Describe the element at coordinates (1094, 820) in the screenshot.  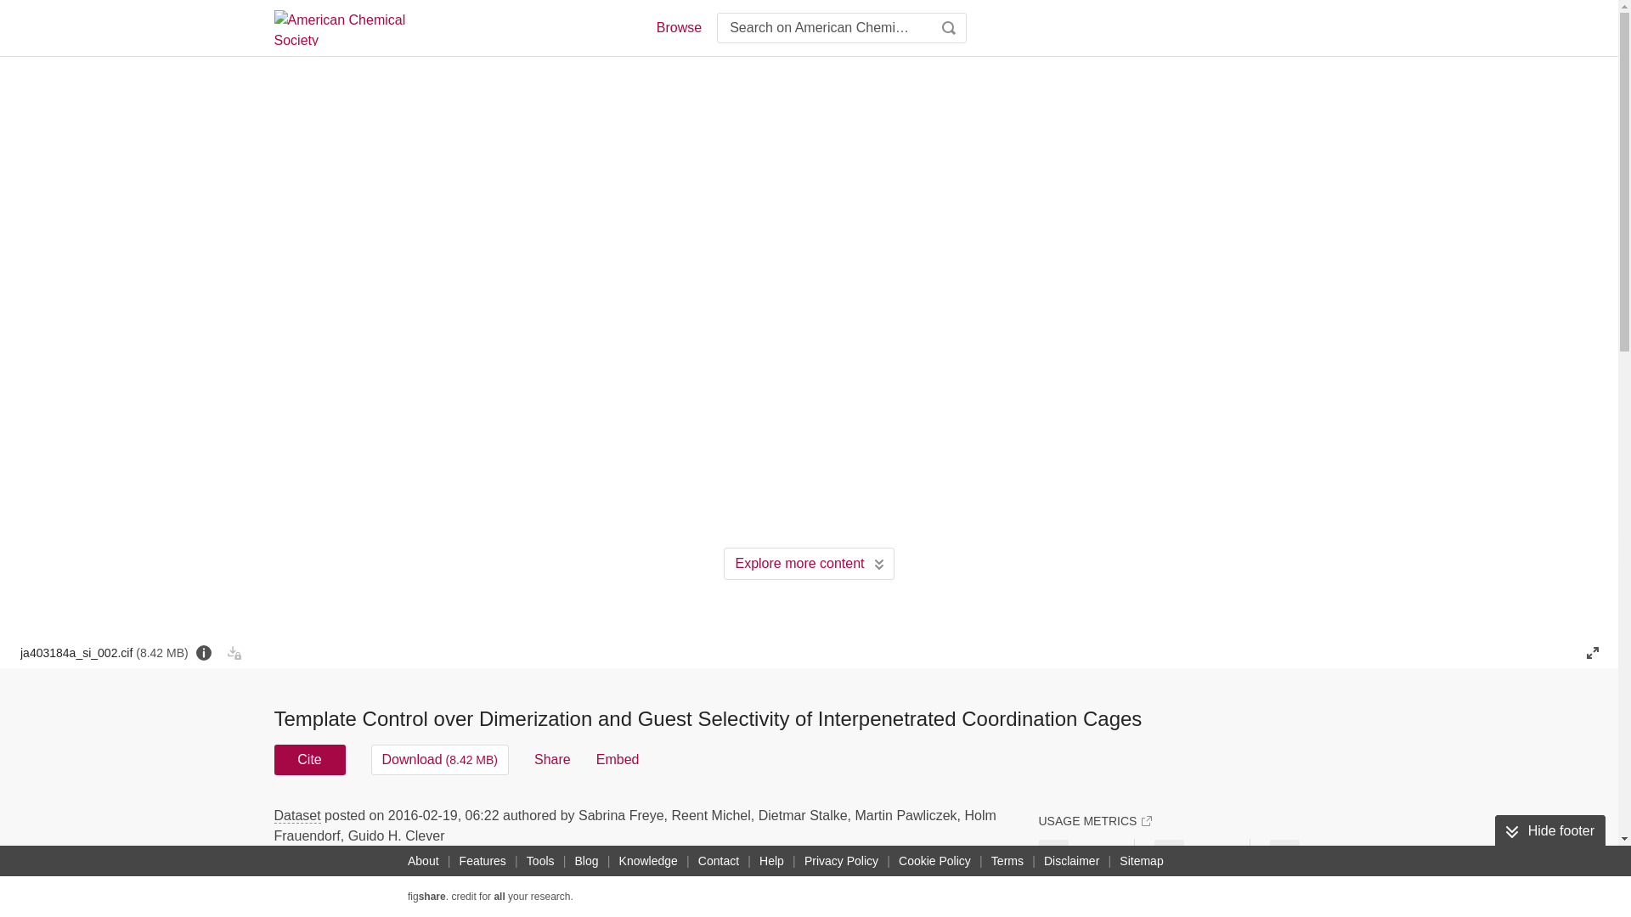
I see `USAGE METRICS` at that location.